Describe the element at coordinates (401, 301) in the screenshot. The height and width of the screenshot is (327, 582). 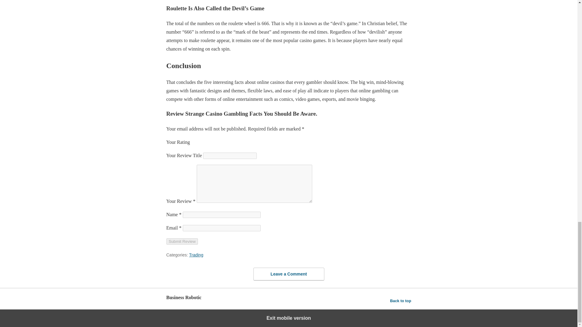
I see `Back to top` at that location.